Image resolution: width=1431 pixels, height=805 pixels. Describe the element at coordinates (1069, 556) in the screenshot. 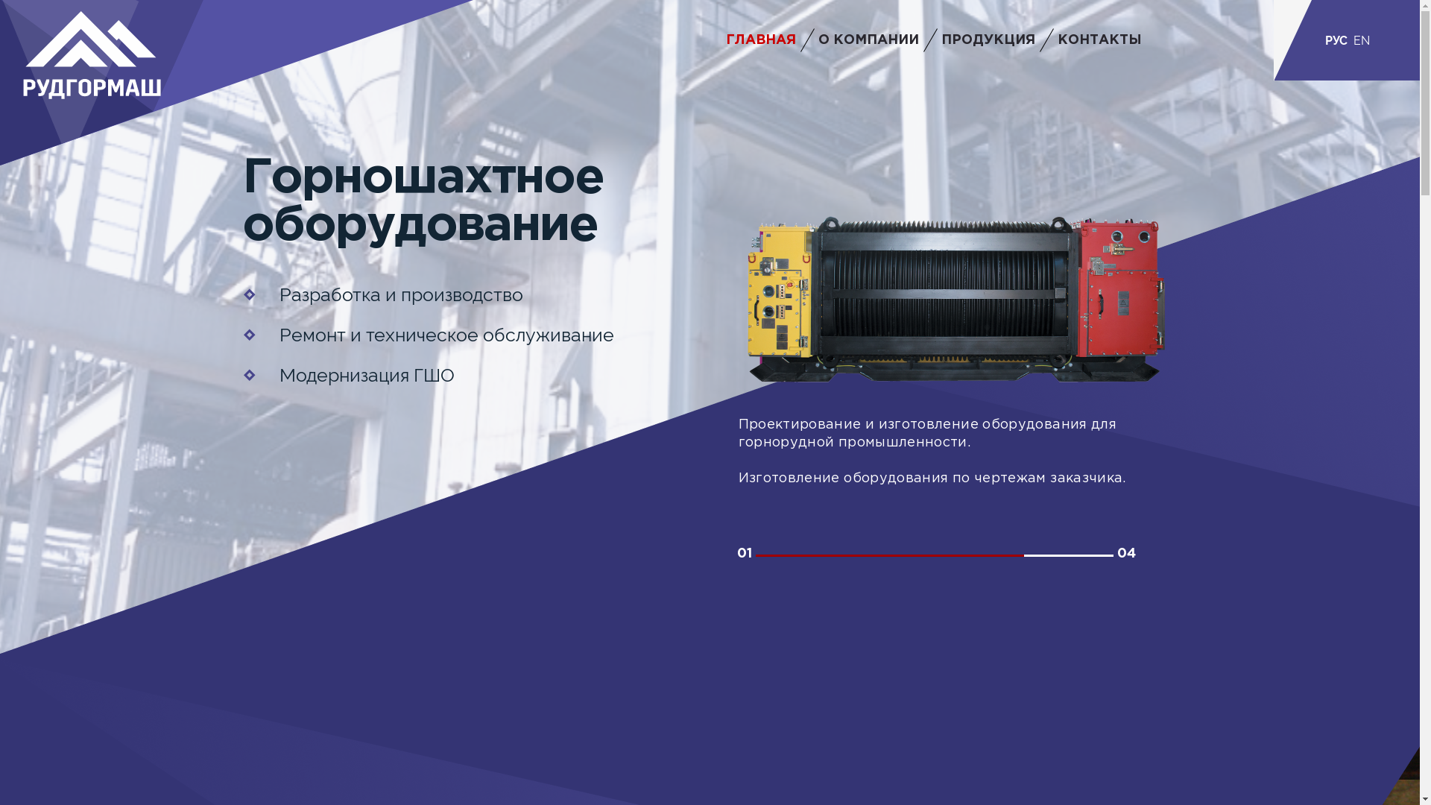

I see `4` at that location.